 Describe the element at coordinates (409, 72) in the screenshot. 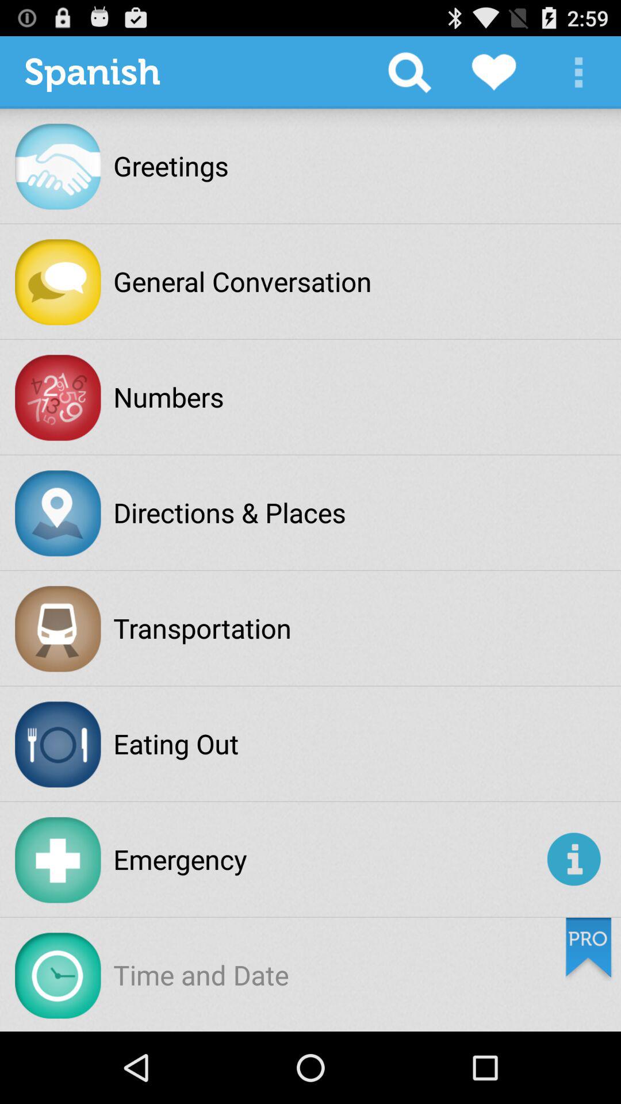

I see `launch the item next to the spanish app` at that location.